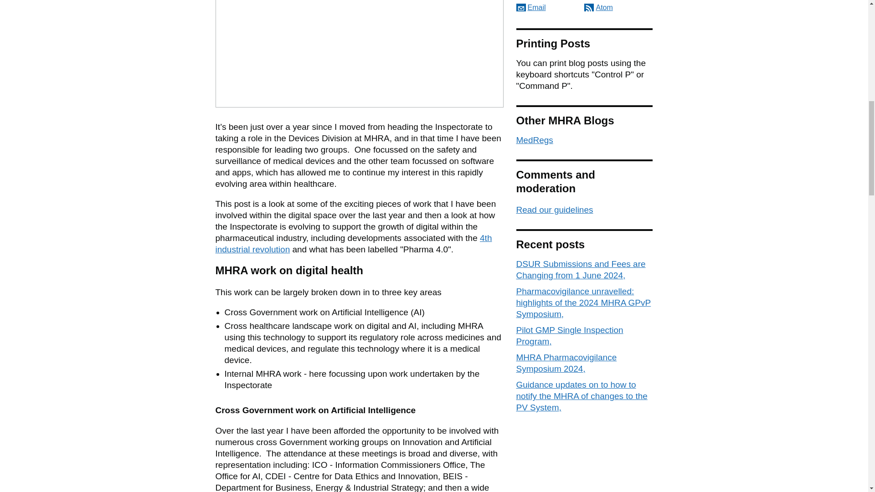 Image resolution: width=875 pixels, height=492 pixels. I want to click on Atom, so click(598, 7).